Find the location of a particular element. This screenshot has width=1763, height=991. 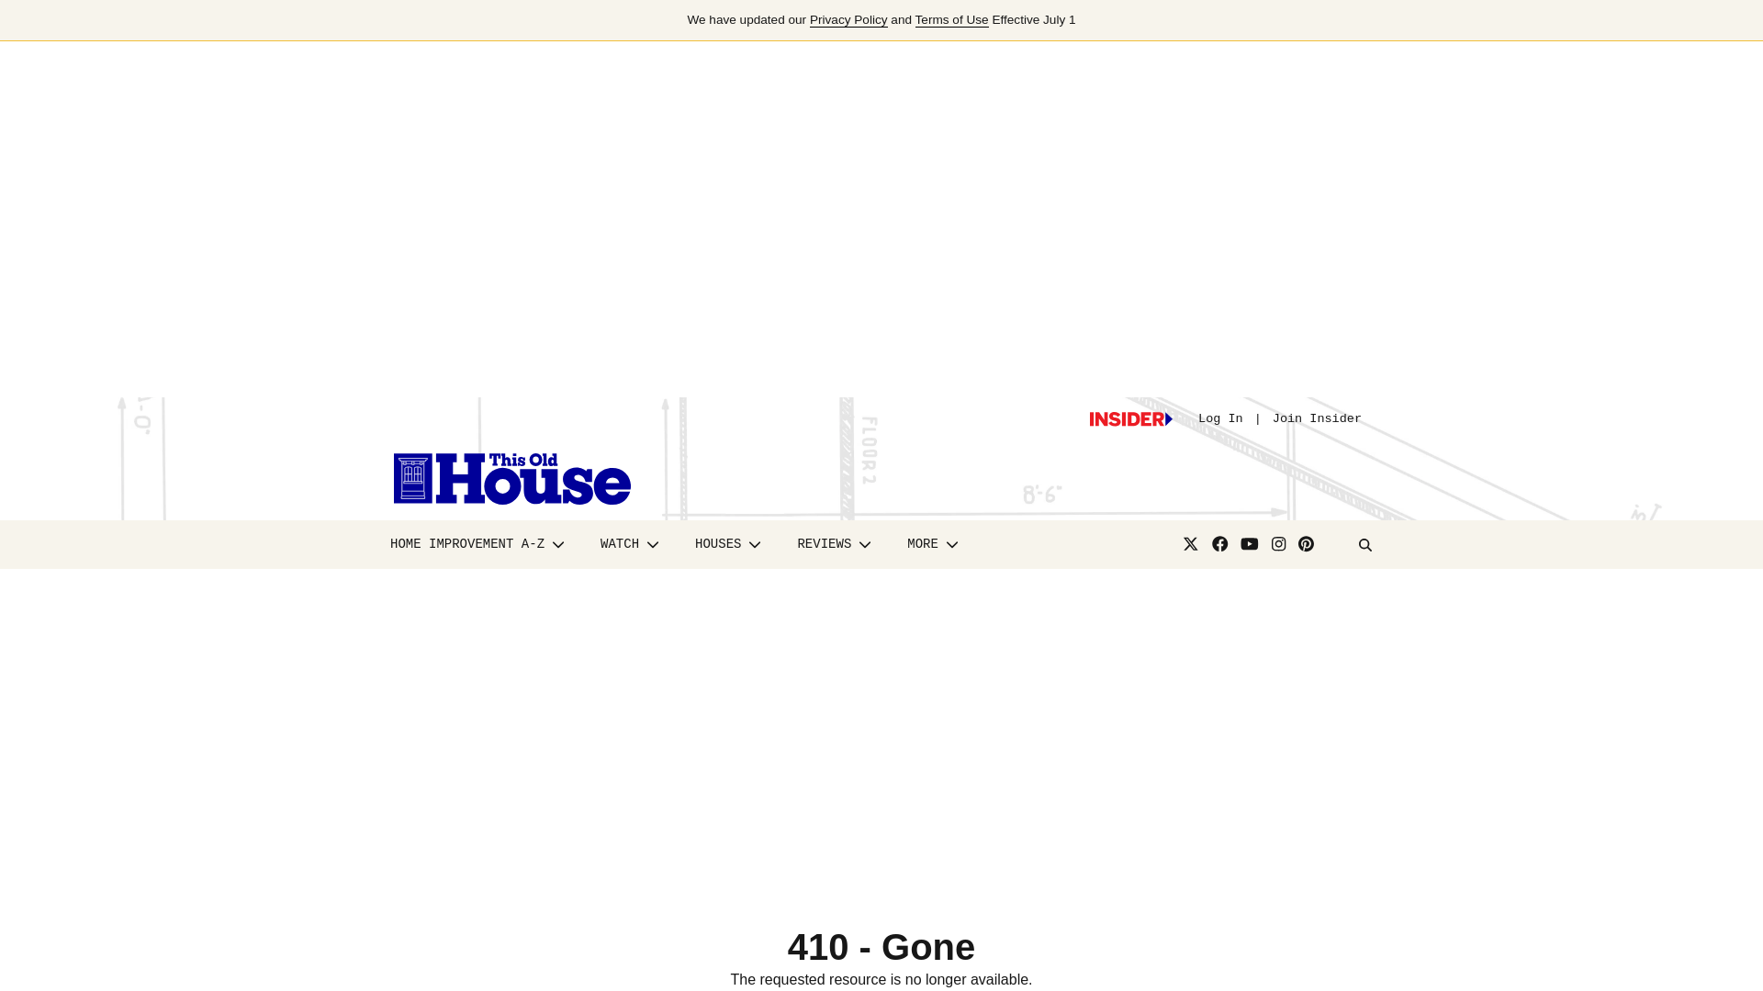

Terms of Use is located at coordinates (951, 20).